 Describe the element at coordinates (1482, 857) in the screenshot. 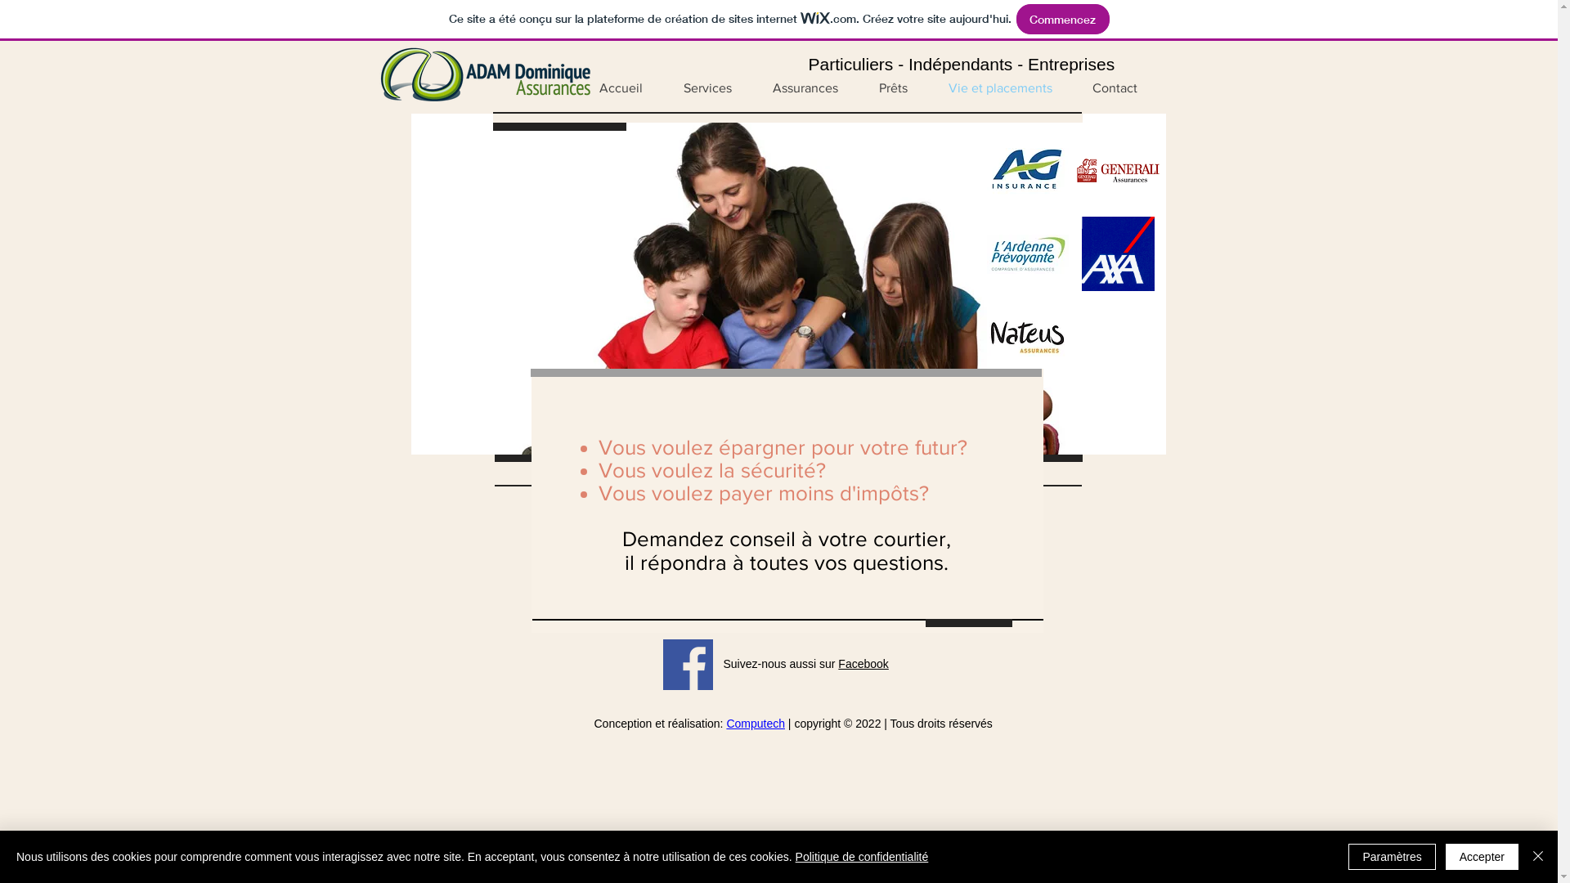

I see `Accepter` at that location.